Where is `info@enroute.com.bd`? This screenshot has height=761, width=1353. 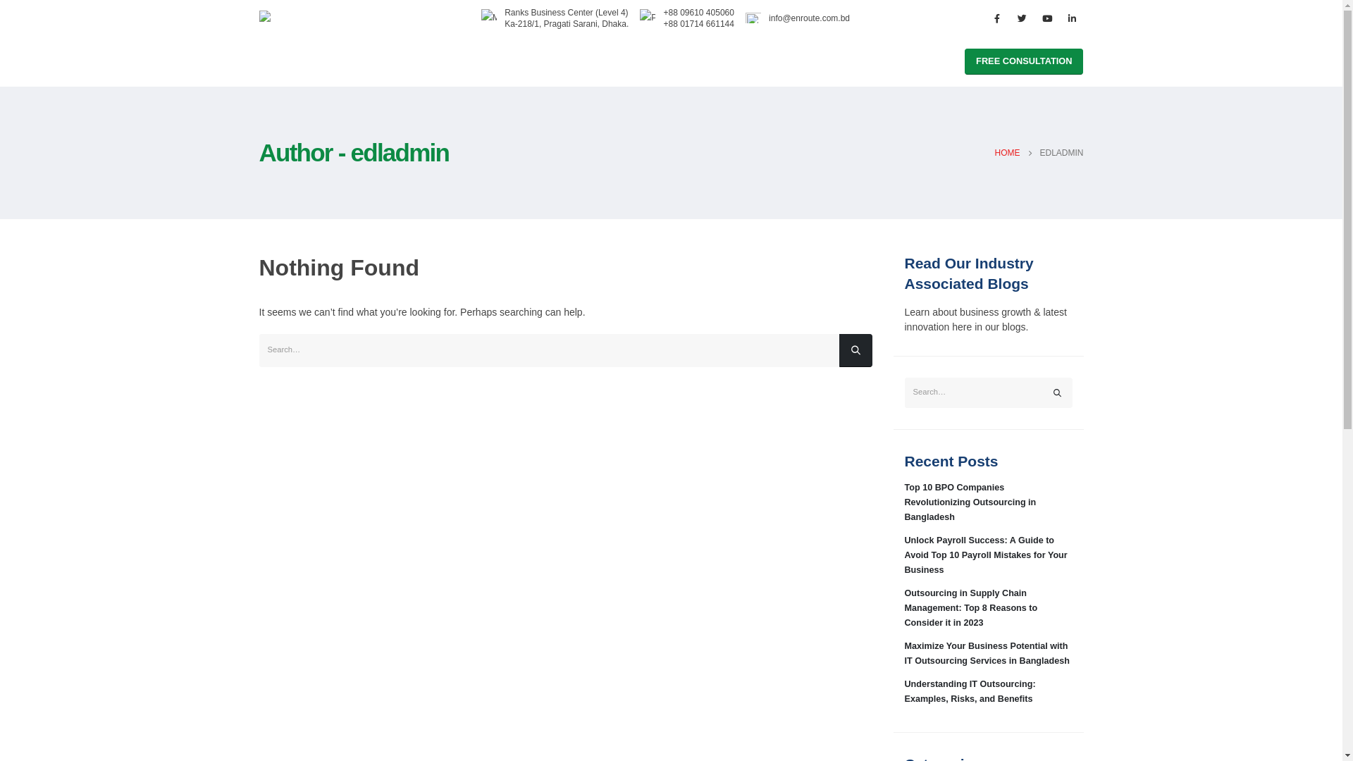
info@enroute.com.bd is located at coordinates (809, 18).